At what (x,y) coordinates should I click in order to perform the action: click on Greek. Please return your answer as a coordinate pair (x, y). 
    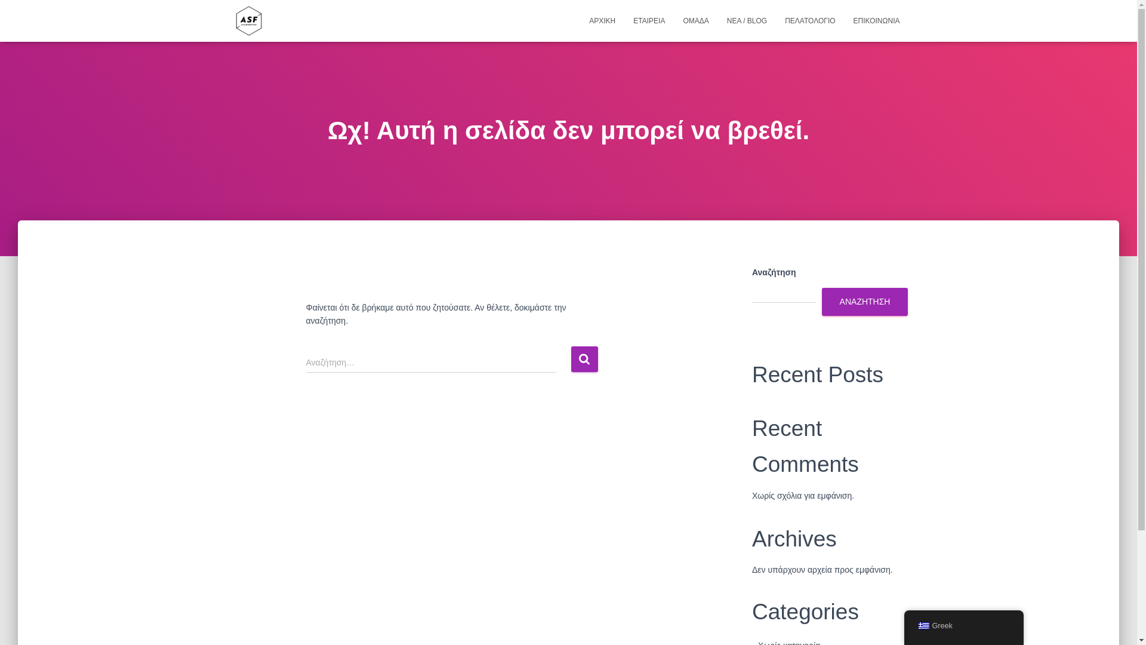
    Looking at the image, I should click on (963, 626).